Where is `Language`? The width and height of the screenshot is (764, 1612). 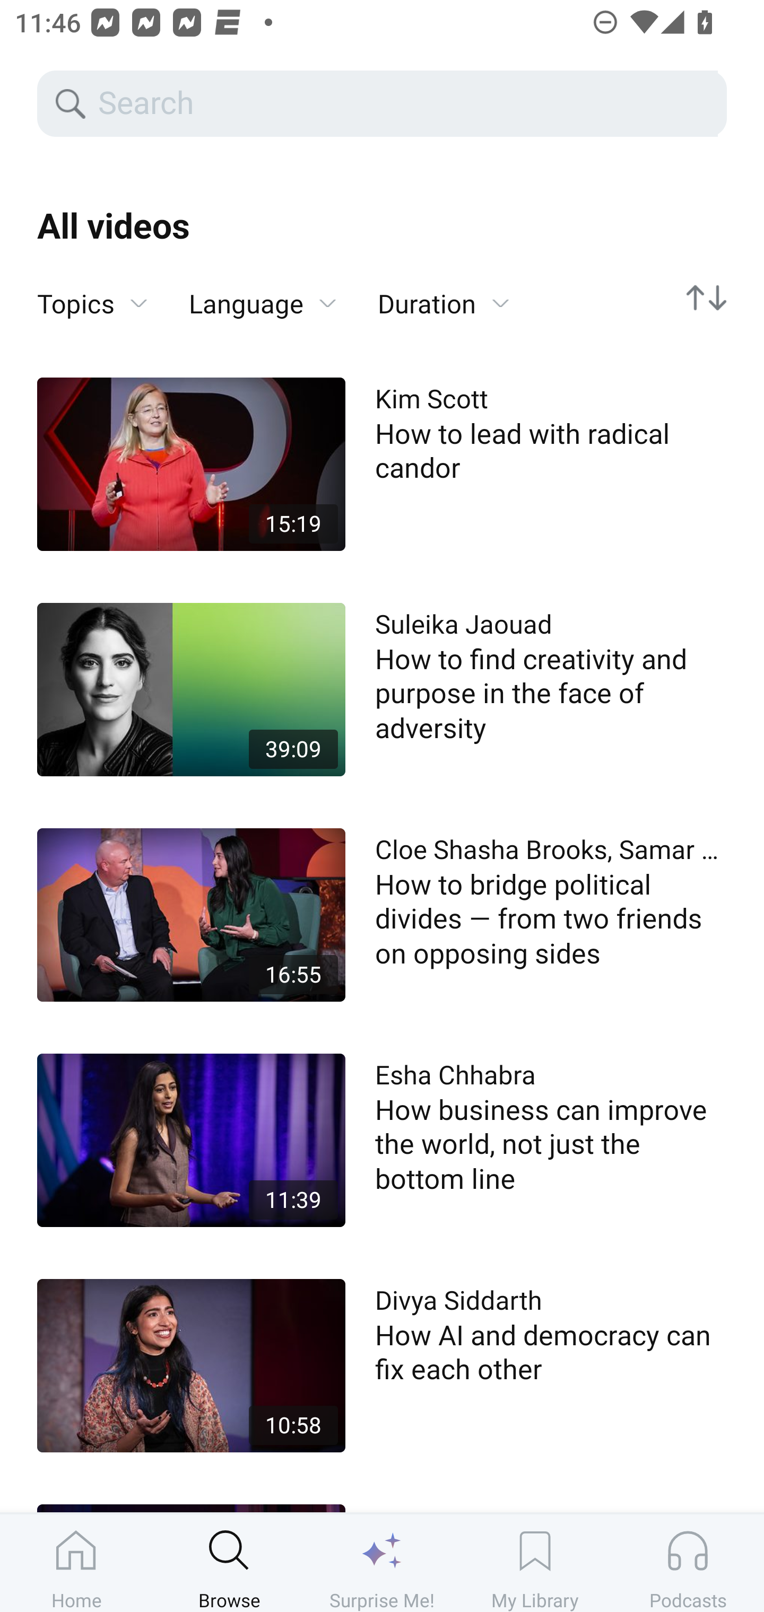 Language is located at coordinates (263, 304).